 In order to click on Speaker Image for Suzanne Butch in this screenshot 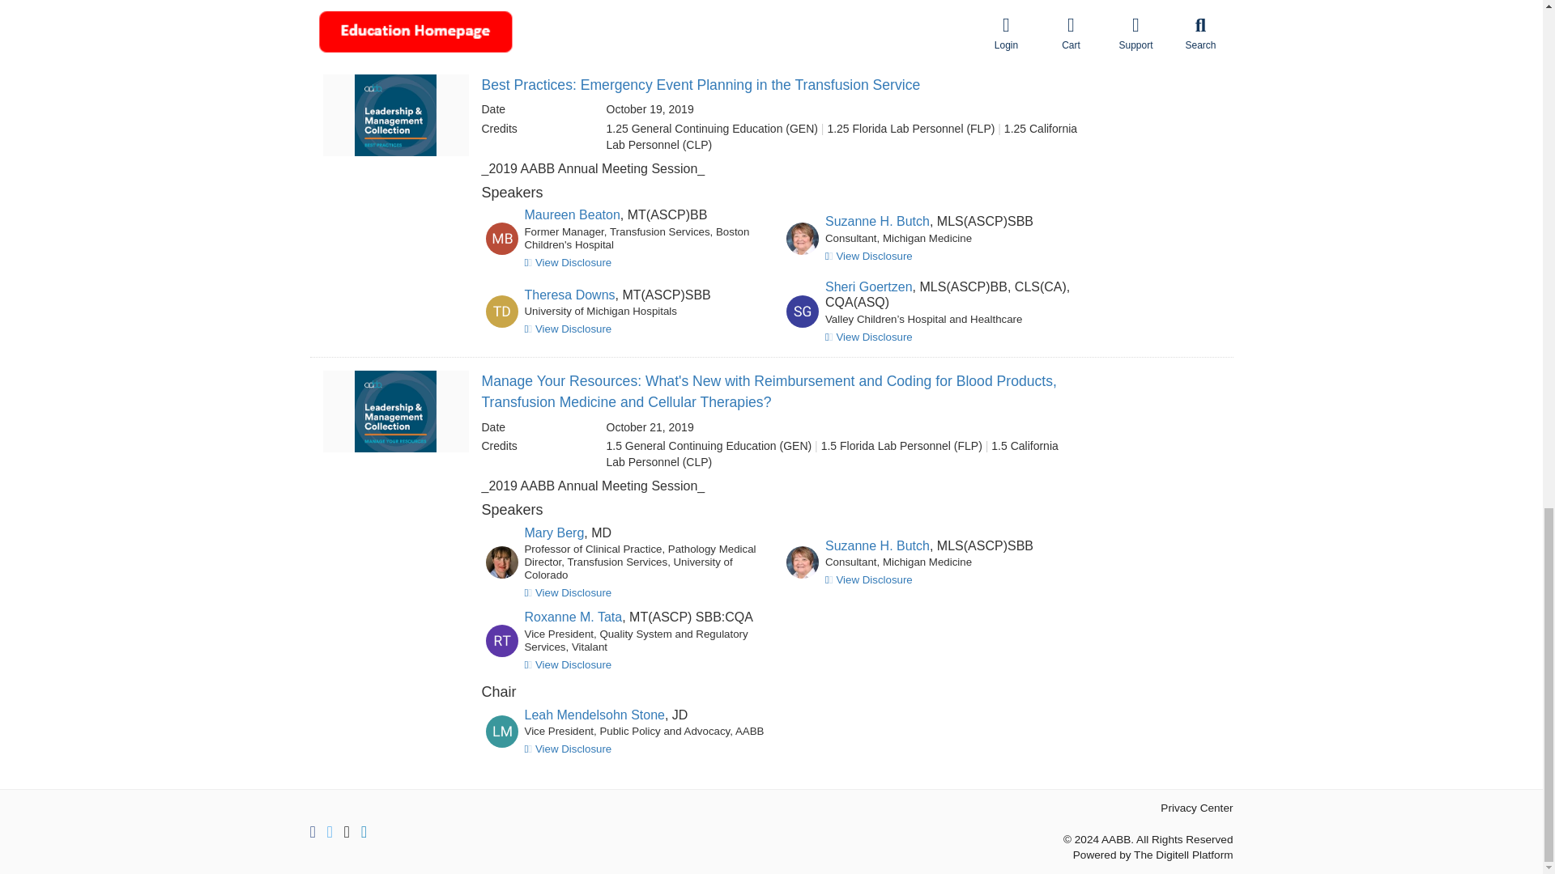, I will do `click(803, 239)`.